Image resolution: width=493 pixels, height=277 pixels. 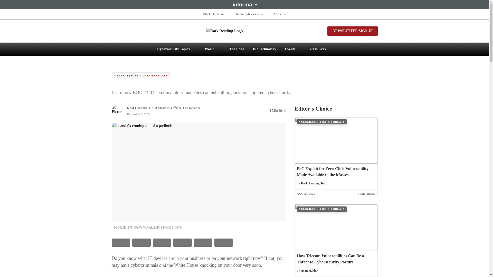 What do you see at coordinates (279, 14) in the screenshot?
I see `Advertise` at bounding box center [279, 14].